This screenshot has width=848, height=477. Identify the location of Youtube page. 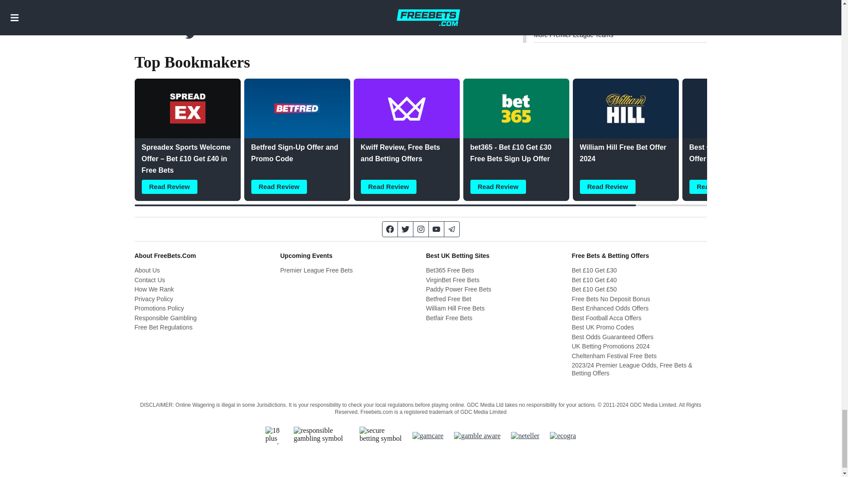
(435, 229).